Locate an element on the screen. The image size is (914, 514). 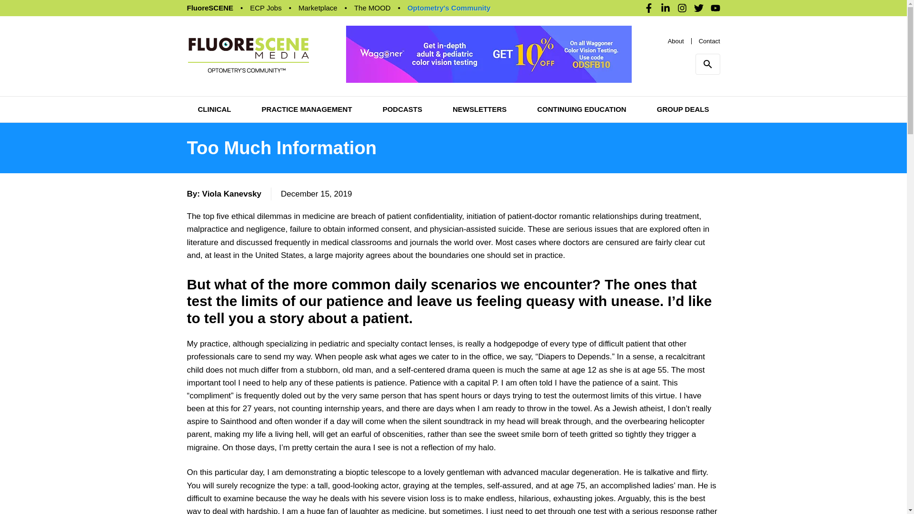
PRACTICE MANAGEMENT is located at coordinates (307, 109).